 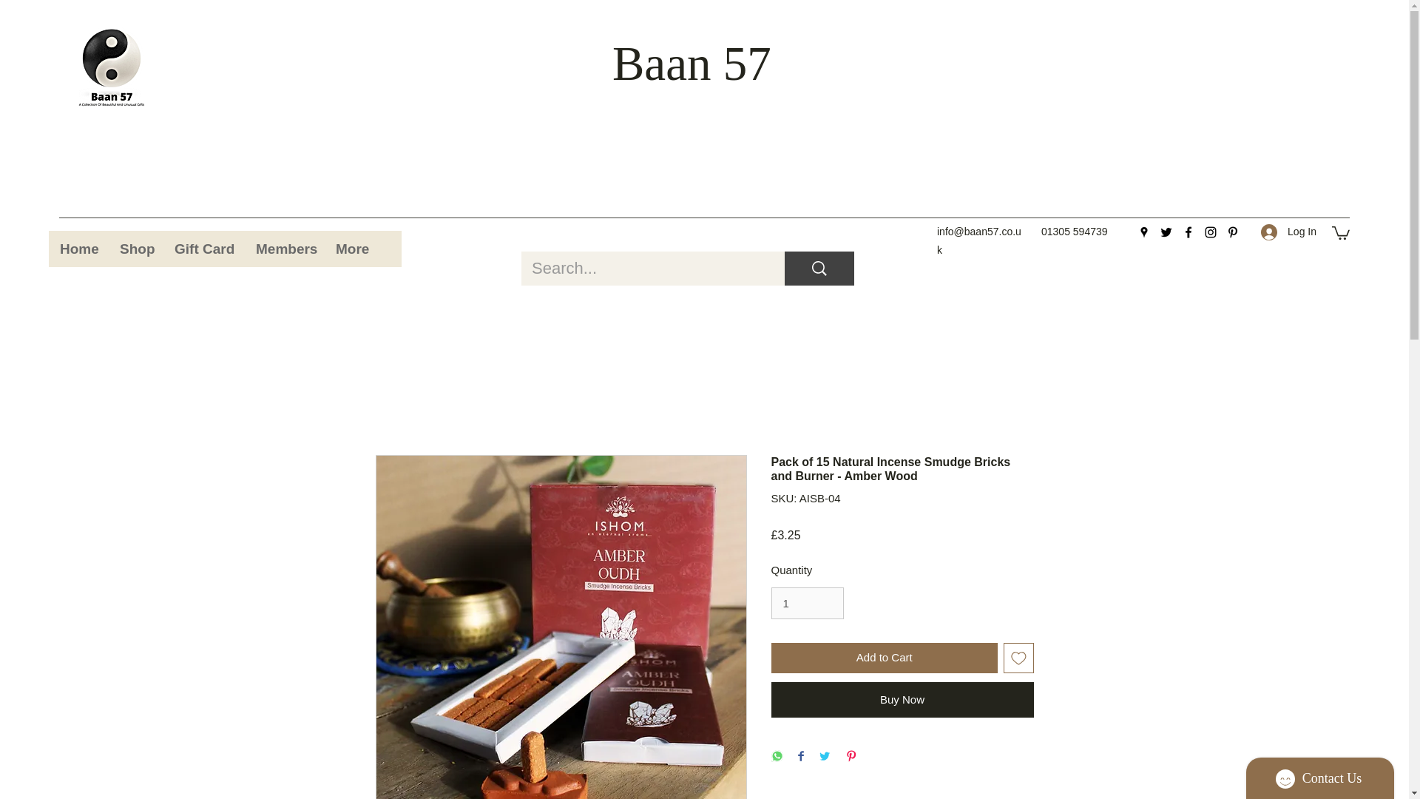 I want to click on Home, so click(x=78, y=249).